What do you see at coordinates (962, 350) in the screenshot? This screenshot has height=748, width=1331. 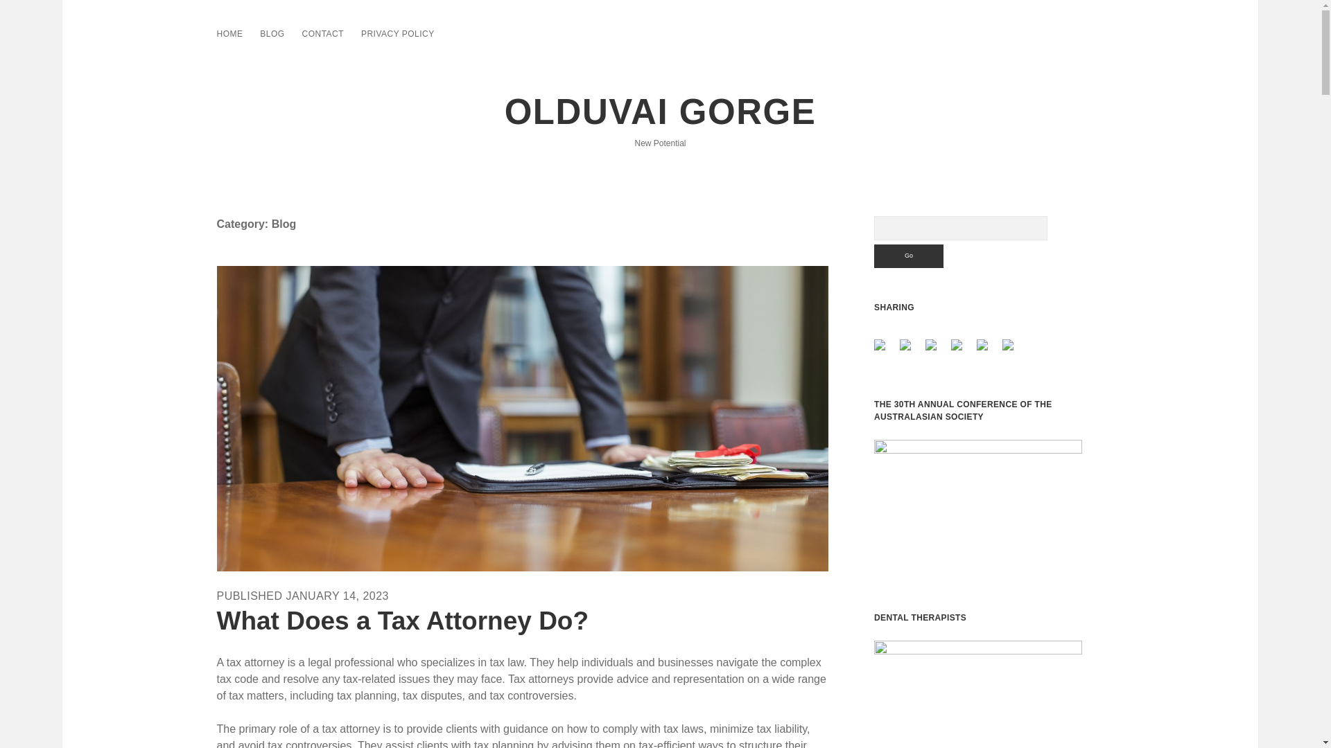 I see `Pin it with Pinterest` at bounding box center [962, 350].